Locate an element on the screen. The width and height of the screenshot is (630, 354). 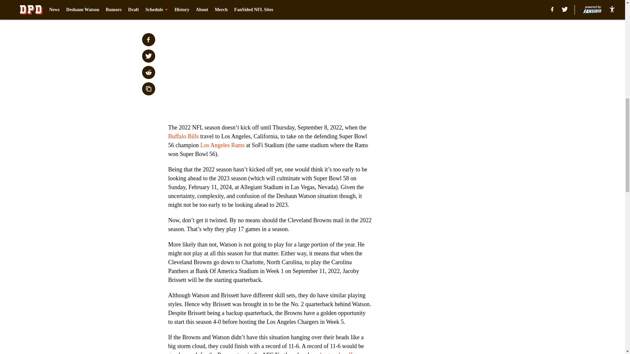
Los Angeles Rams is located at coordinates (222, 145).